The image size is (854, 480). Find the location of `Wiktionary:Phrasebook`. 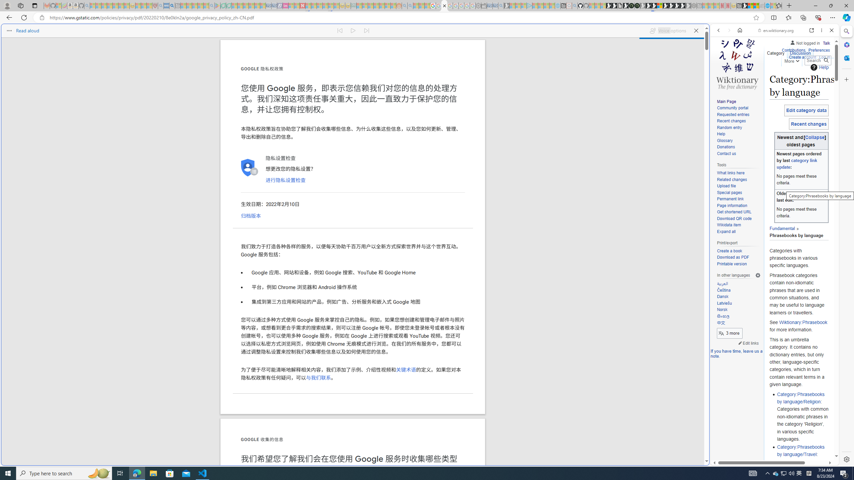

Wiktionary:Phrasebook is located at coordinates (803, 323).